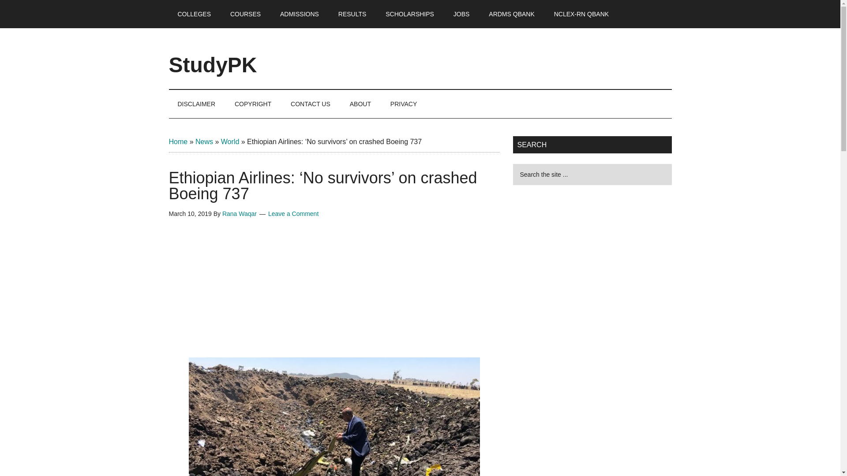 The width and height of the screenshot is (847, 476). Describe the element at coordinates (311, 104) in the screenshot. I see `CONTACT US` at that location.